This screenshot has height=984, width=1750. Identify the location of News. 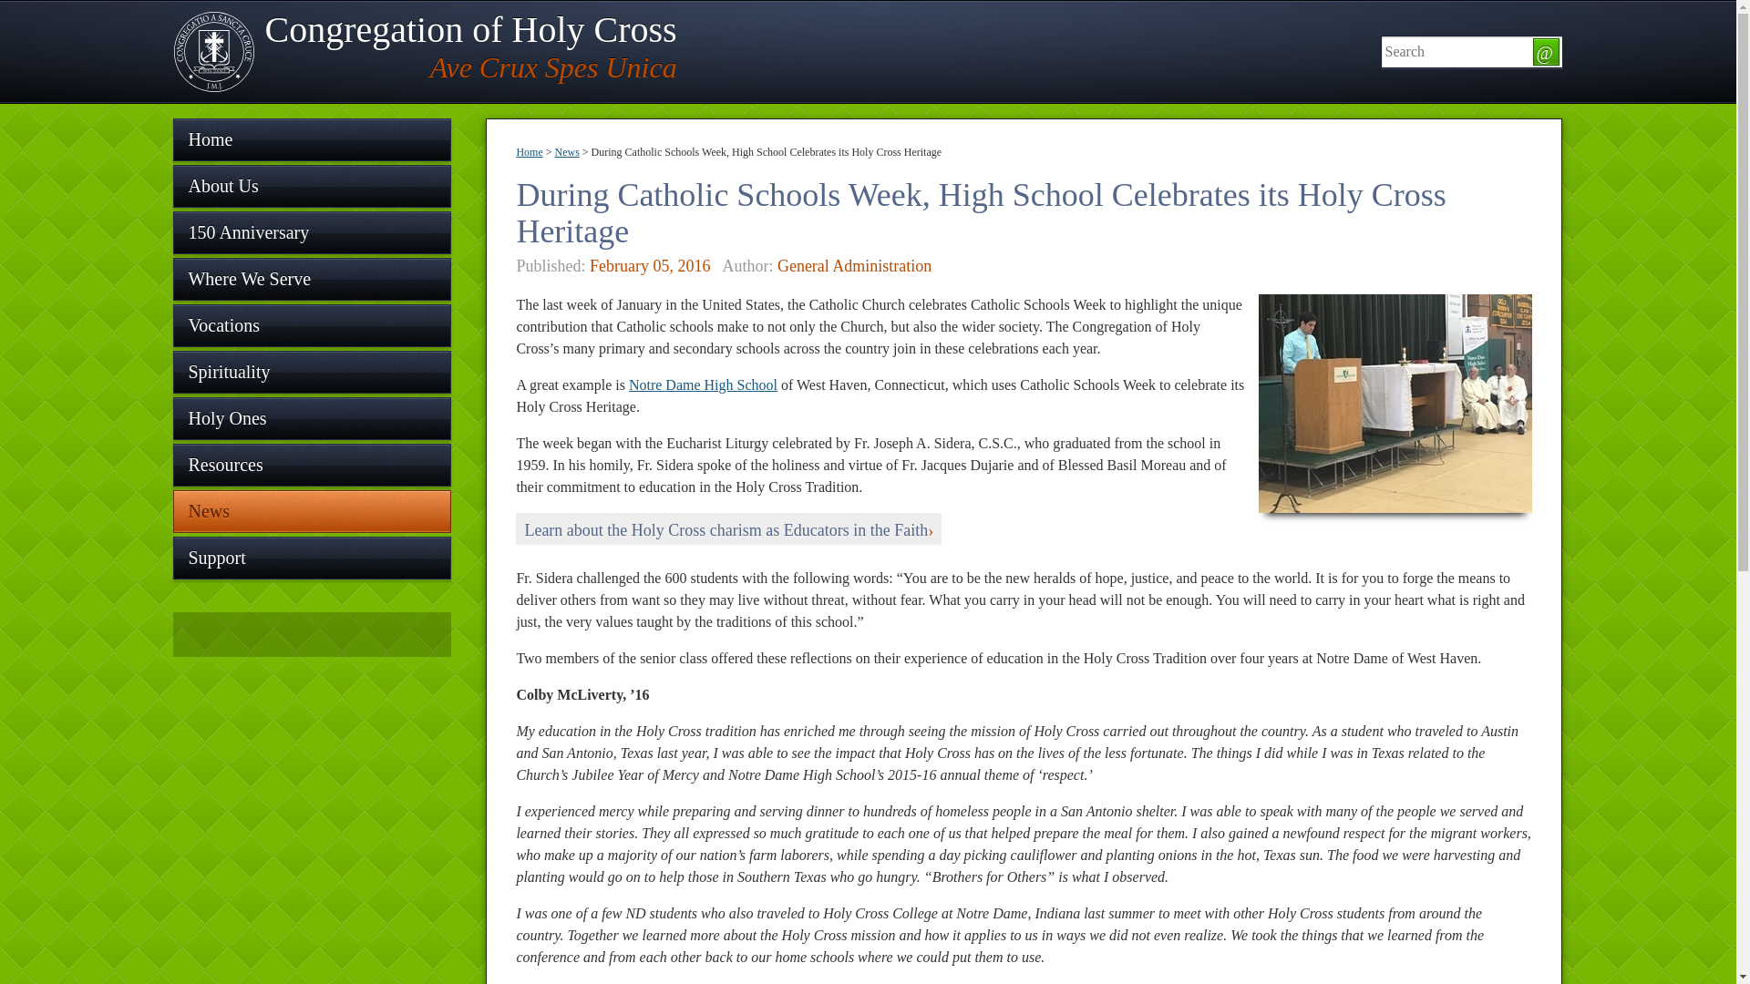
(314, 633).